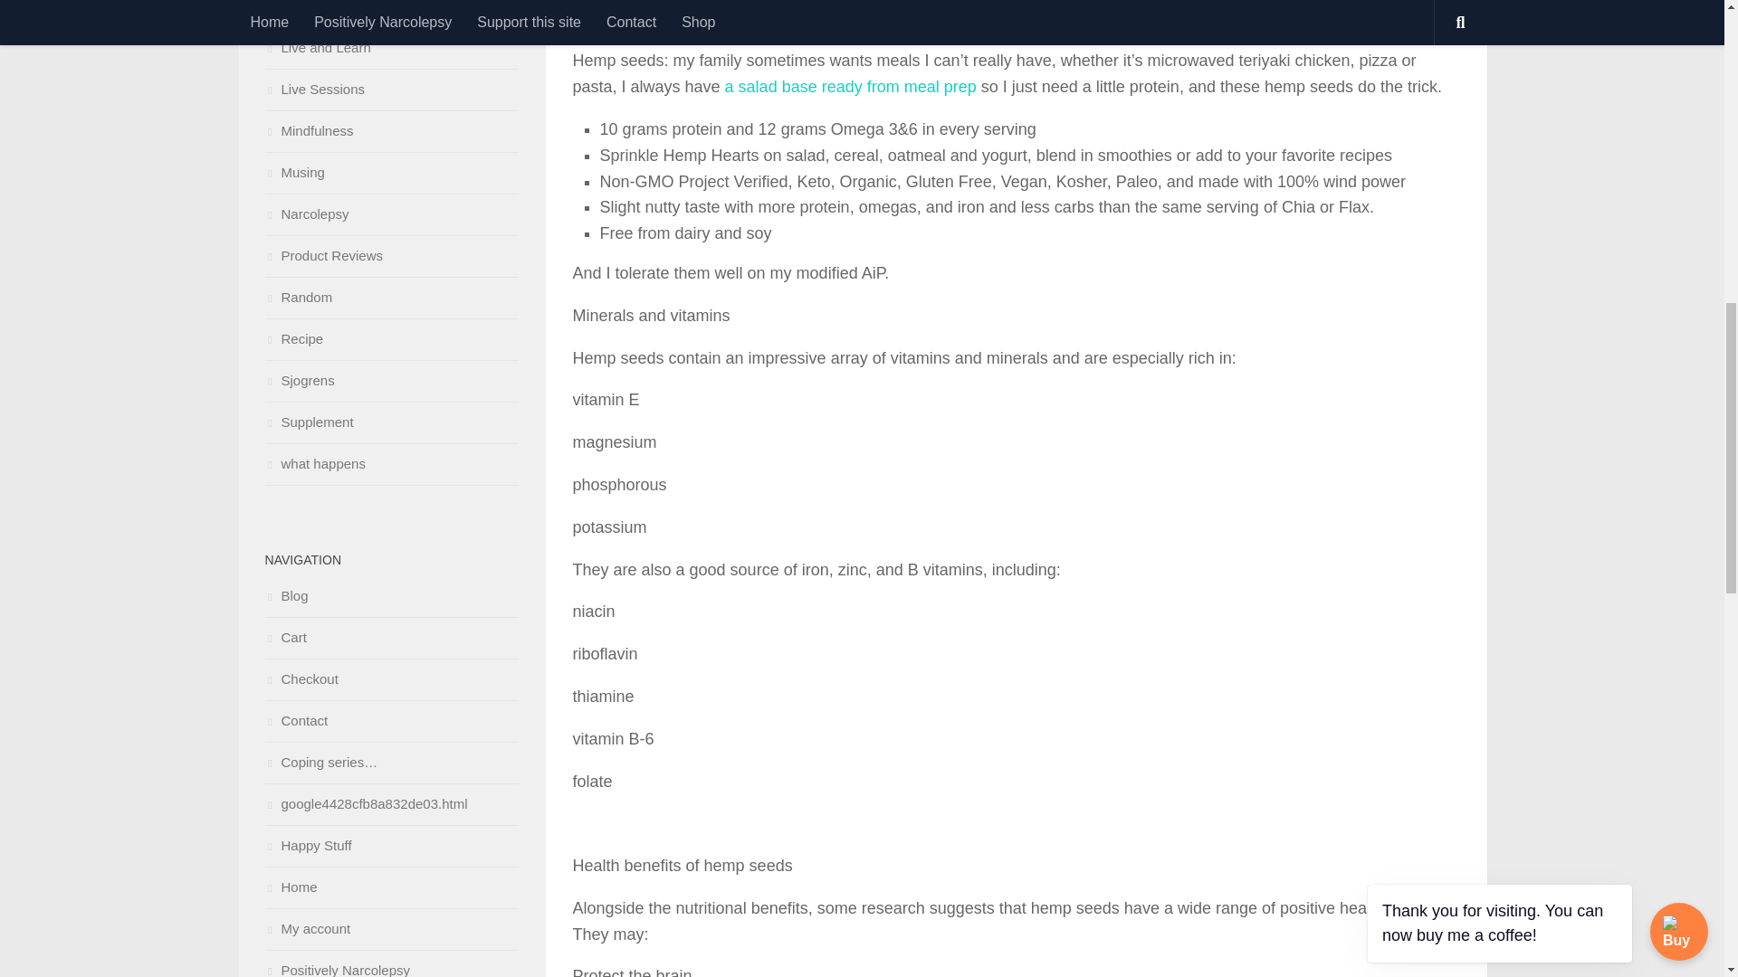 The width and height of the screenshot is (1738, 977). I want to click on a salad base ready from meal prep, so click(851, 87).